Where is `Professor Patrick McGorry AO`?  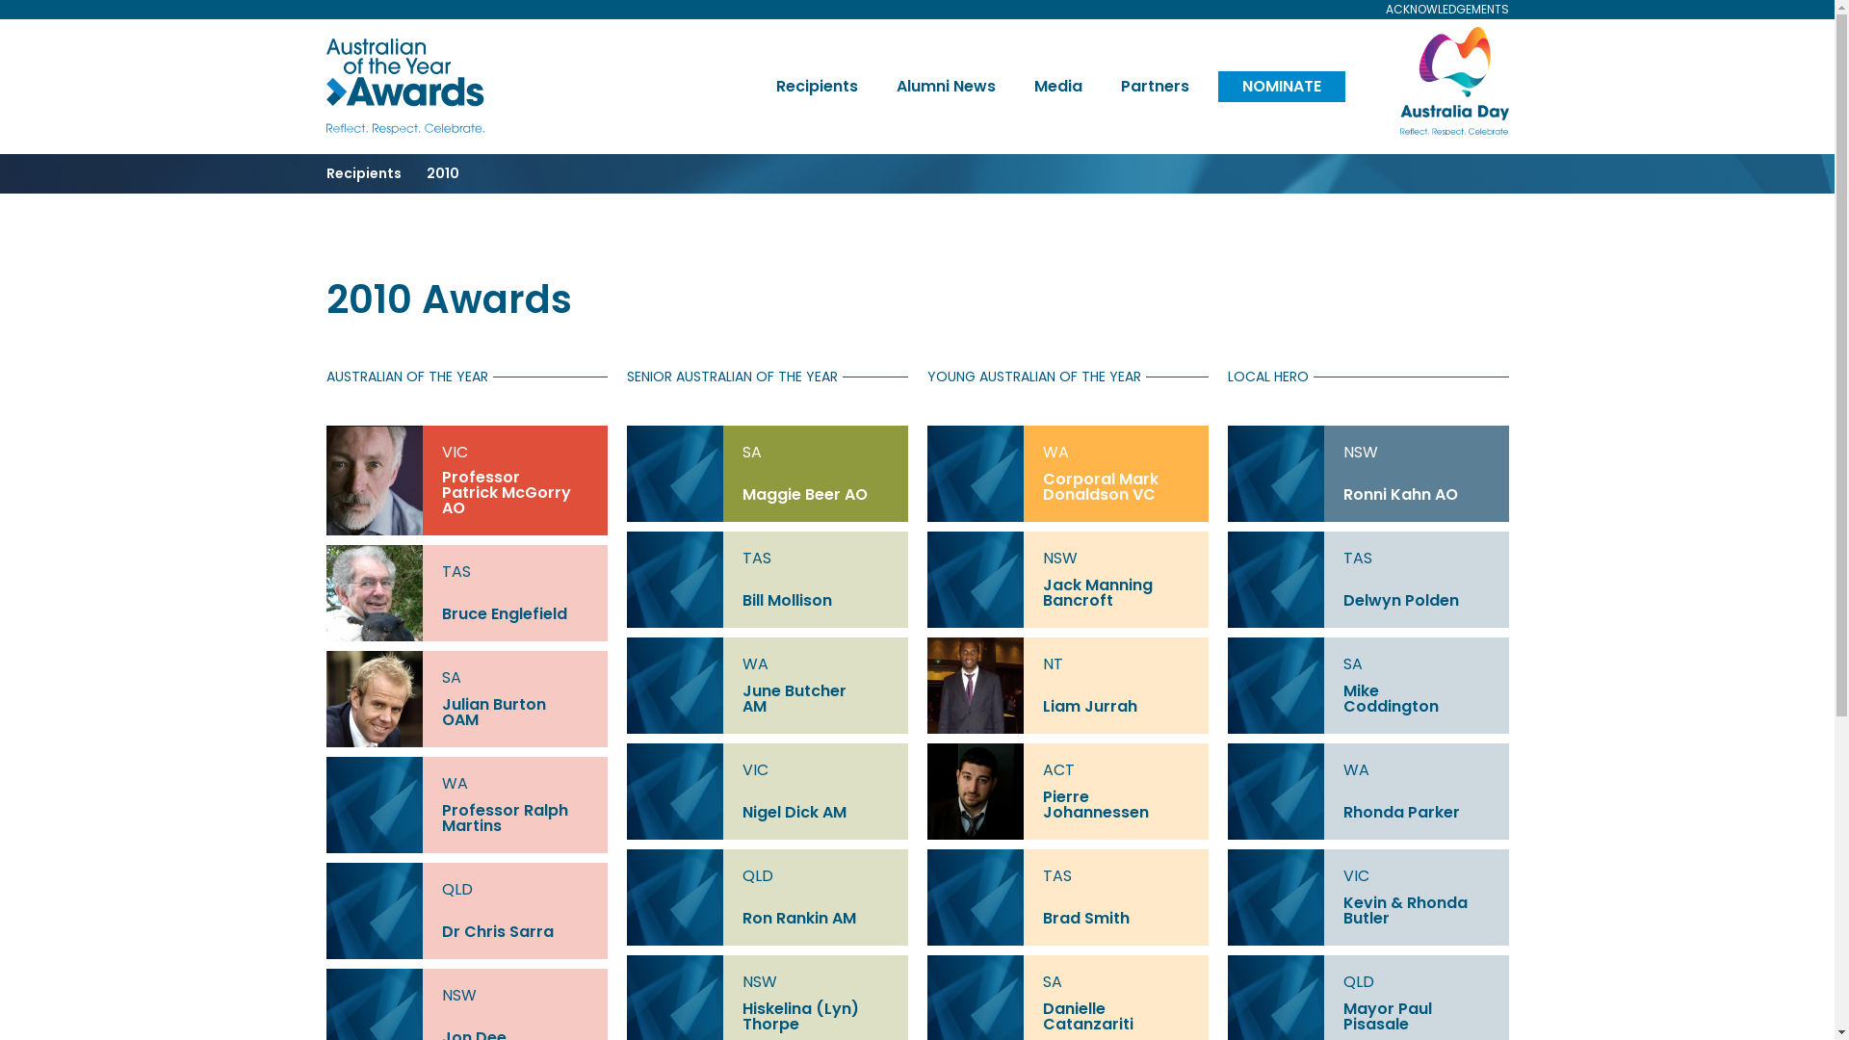
Professor Patrick McGorry AO is located at coordinates (514, 493).